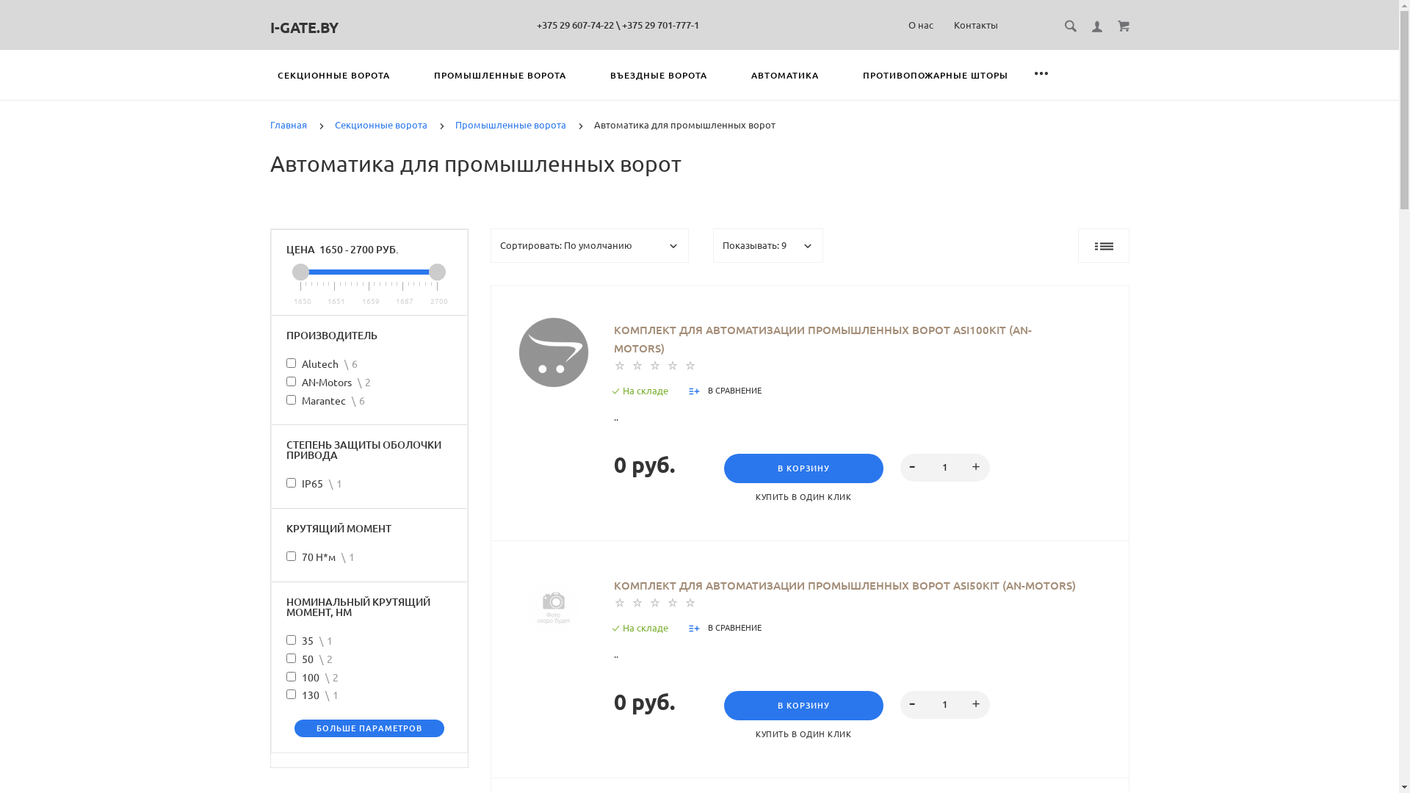 This screenshot has width=1410, height=793. I want to click on I-GATE.BY, so click(304, 28).